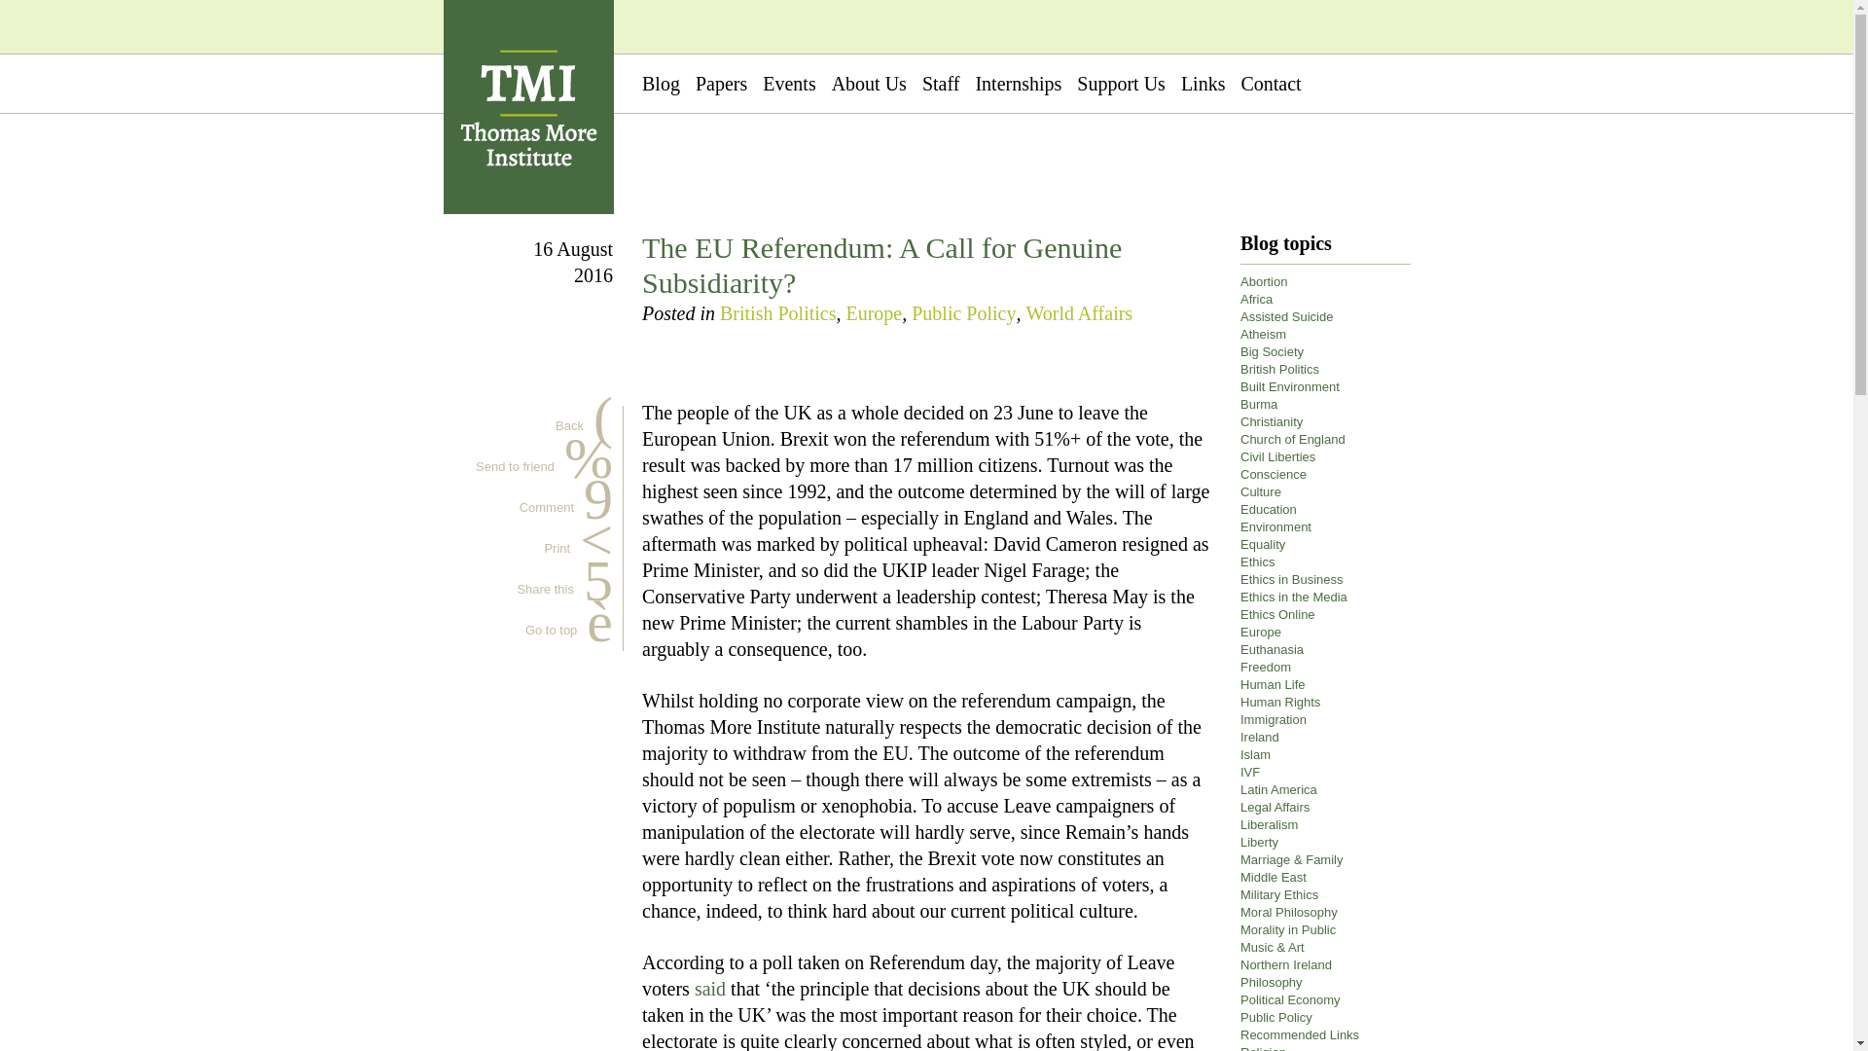 The image size is (1868, 1051). Describe the element at coordinates (721, 84) in the screenshot. I see `Papers` at that location.